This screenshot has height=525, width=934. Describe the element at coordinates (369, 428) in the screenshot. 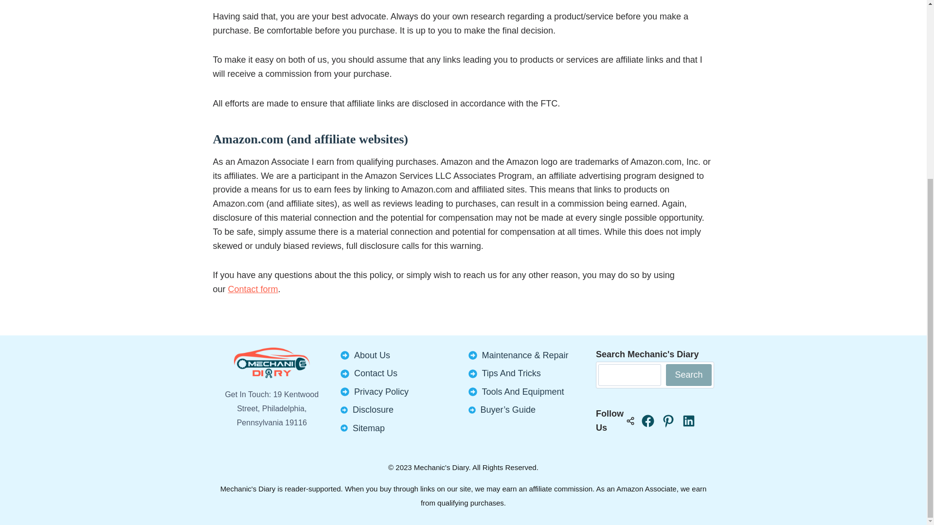

I see `Sitemap` at that location.